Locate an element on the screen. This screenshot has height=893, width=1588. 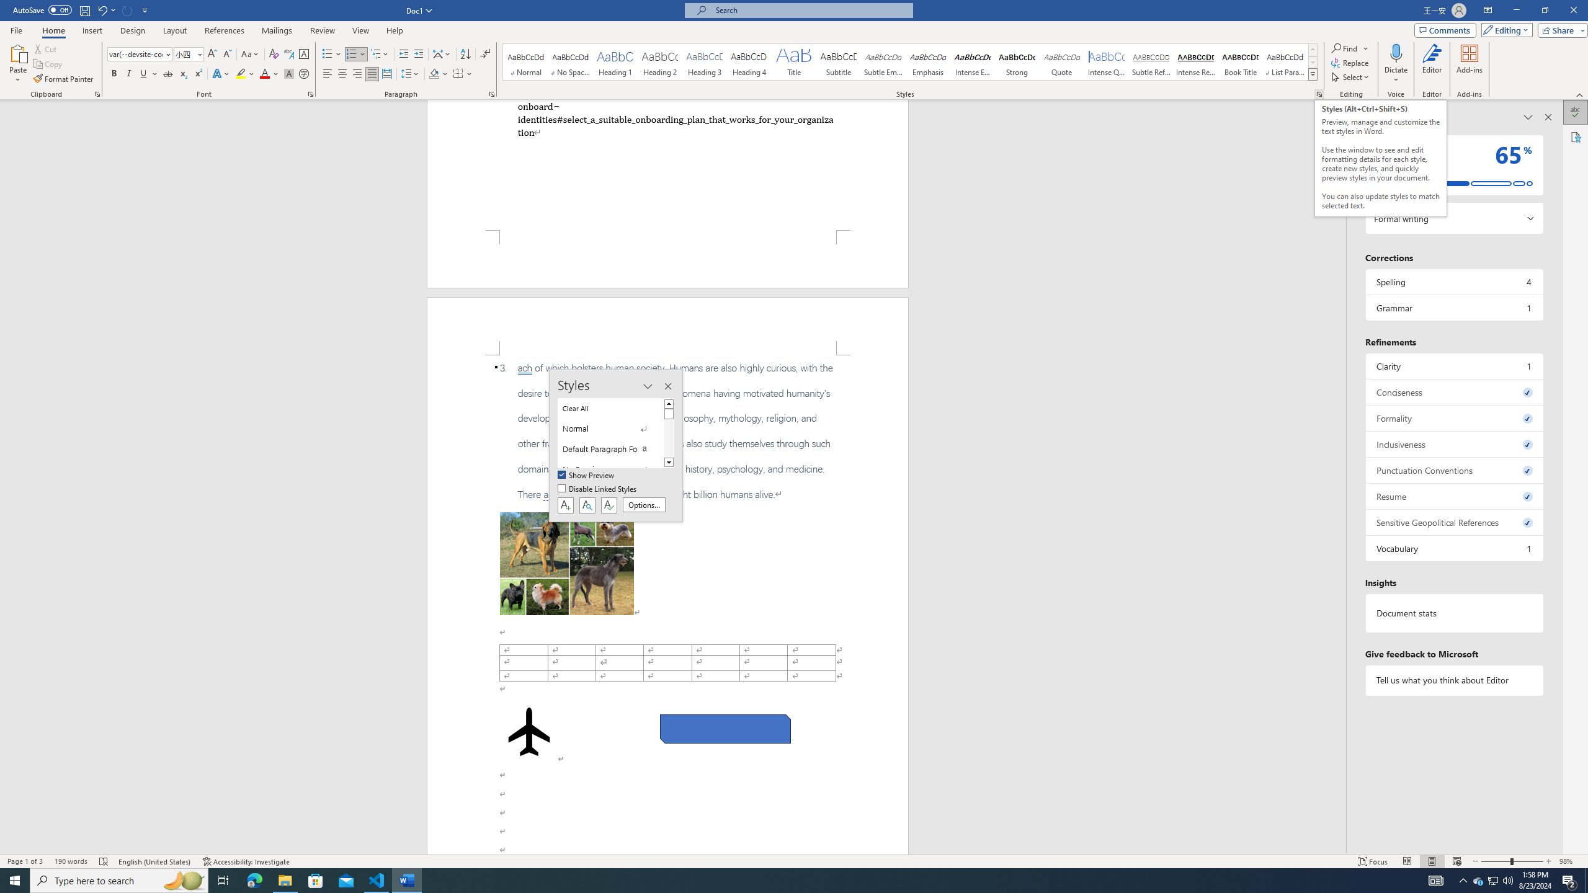
Editing is located at coordinates (1504, 30).